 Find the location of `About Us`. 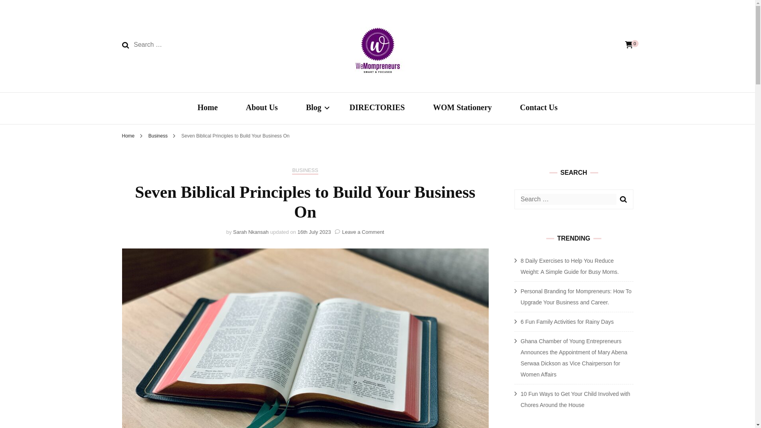

About Us is located at coordinates (262, 109).